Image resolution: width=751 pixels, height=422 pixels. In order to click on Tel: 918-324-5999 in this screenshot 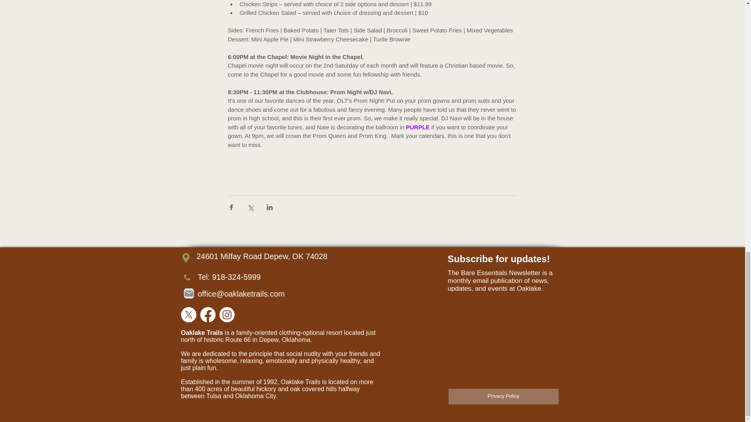, I will do `click(229, 277)`.